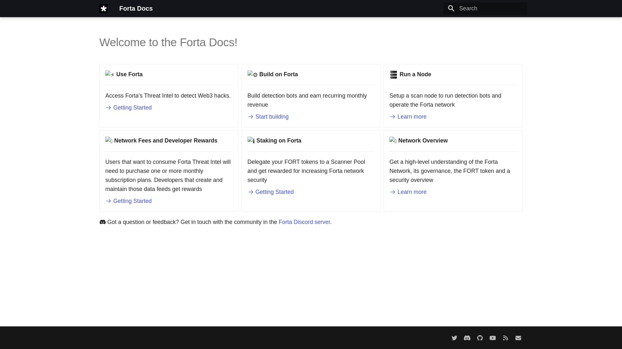  I want to click on :gear:, so click(253, 75).